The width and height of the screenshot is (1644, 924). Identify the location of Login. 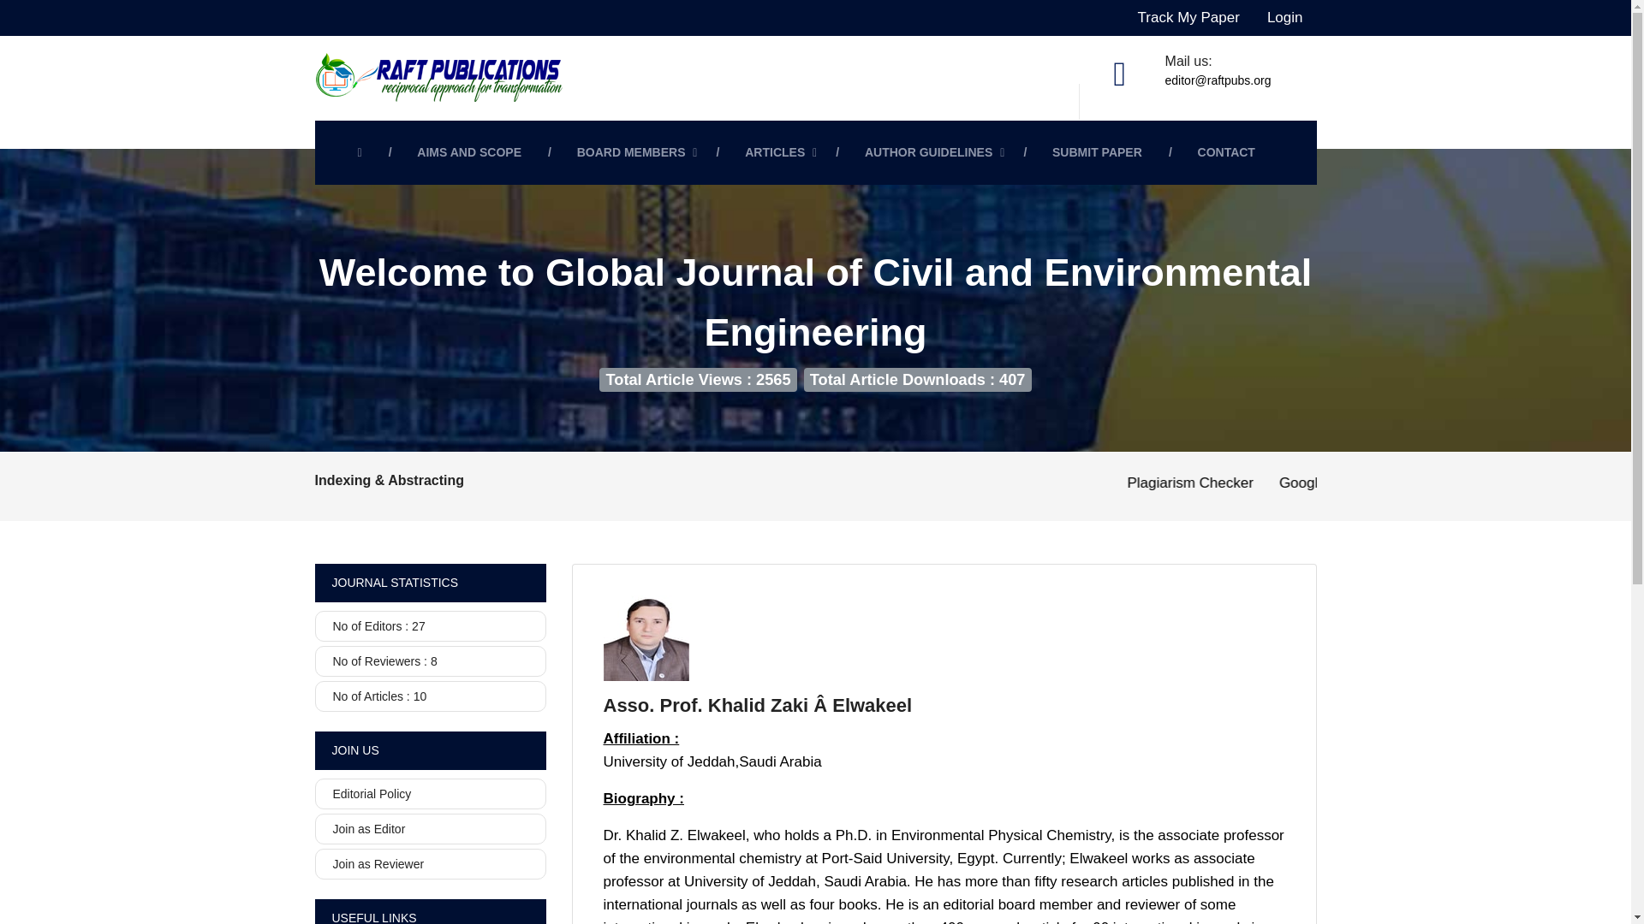
(1284, 18).